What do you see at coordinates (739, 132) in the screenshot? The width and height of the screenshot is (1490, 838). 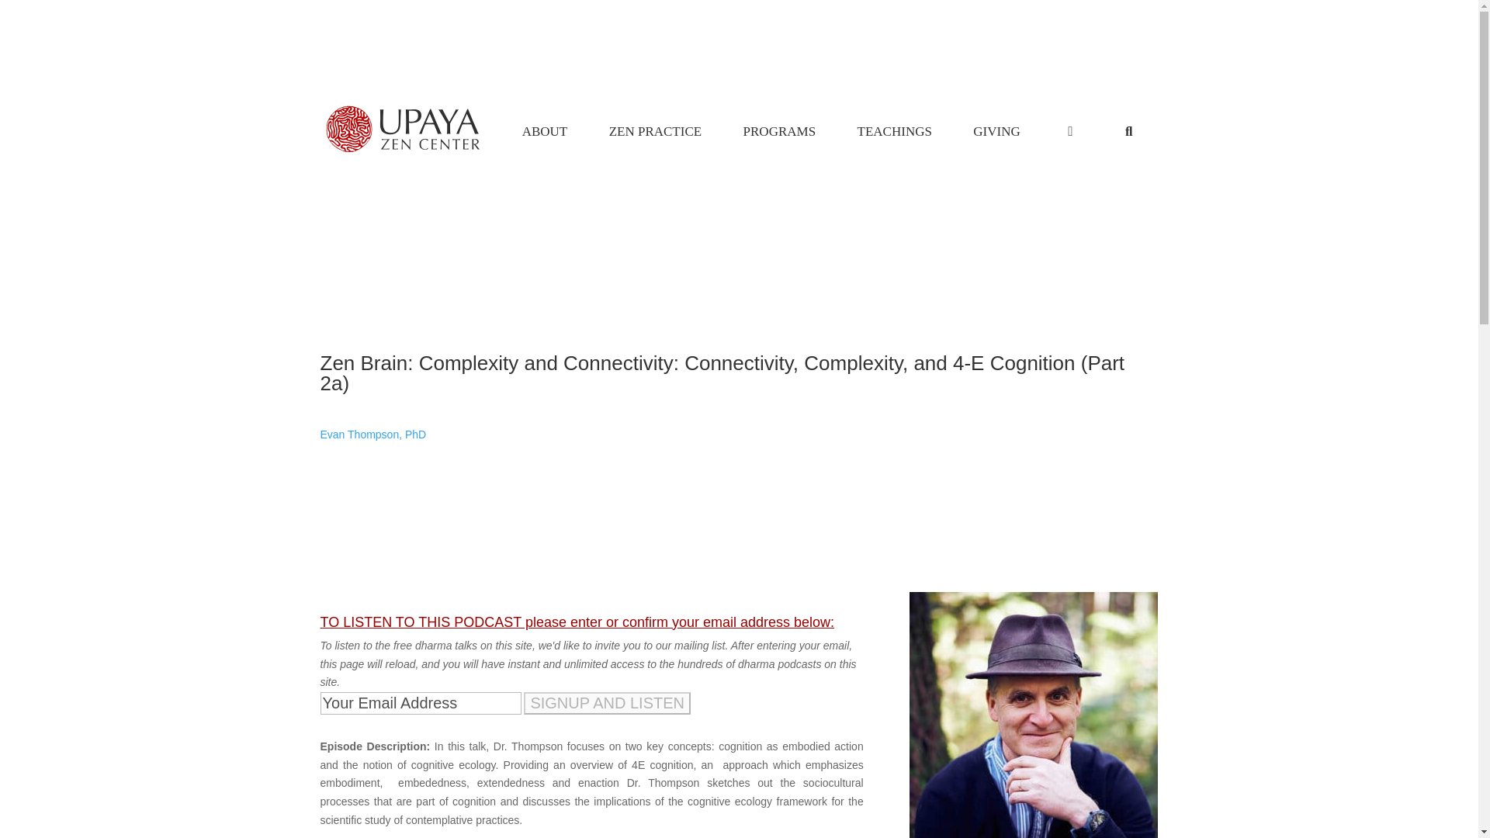 I see `TEACHINGS` at bounding box center [739, 132].